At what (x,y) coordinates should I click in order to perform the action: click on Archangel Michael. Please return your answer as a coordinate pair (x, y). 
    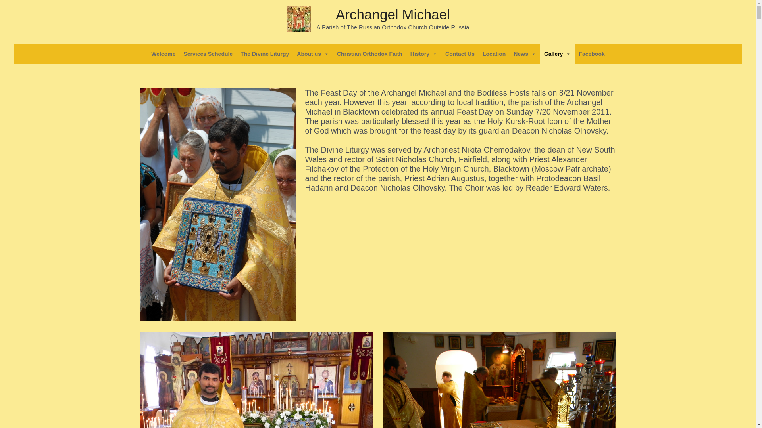
    Looking at the image, I should click on (393, 14).